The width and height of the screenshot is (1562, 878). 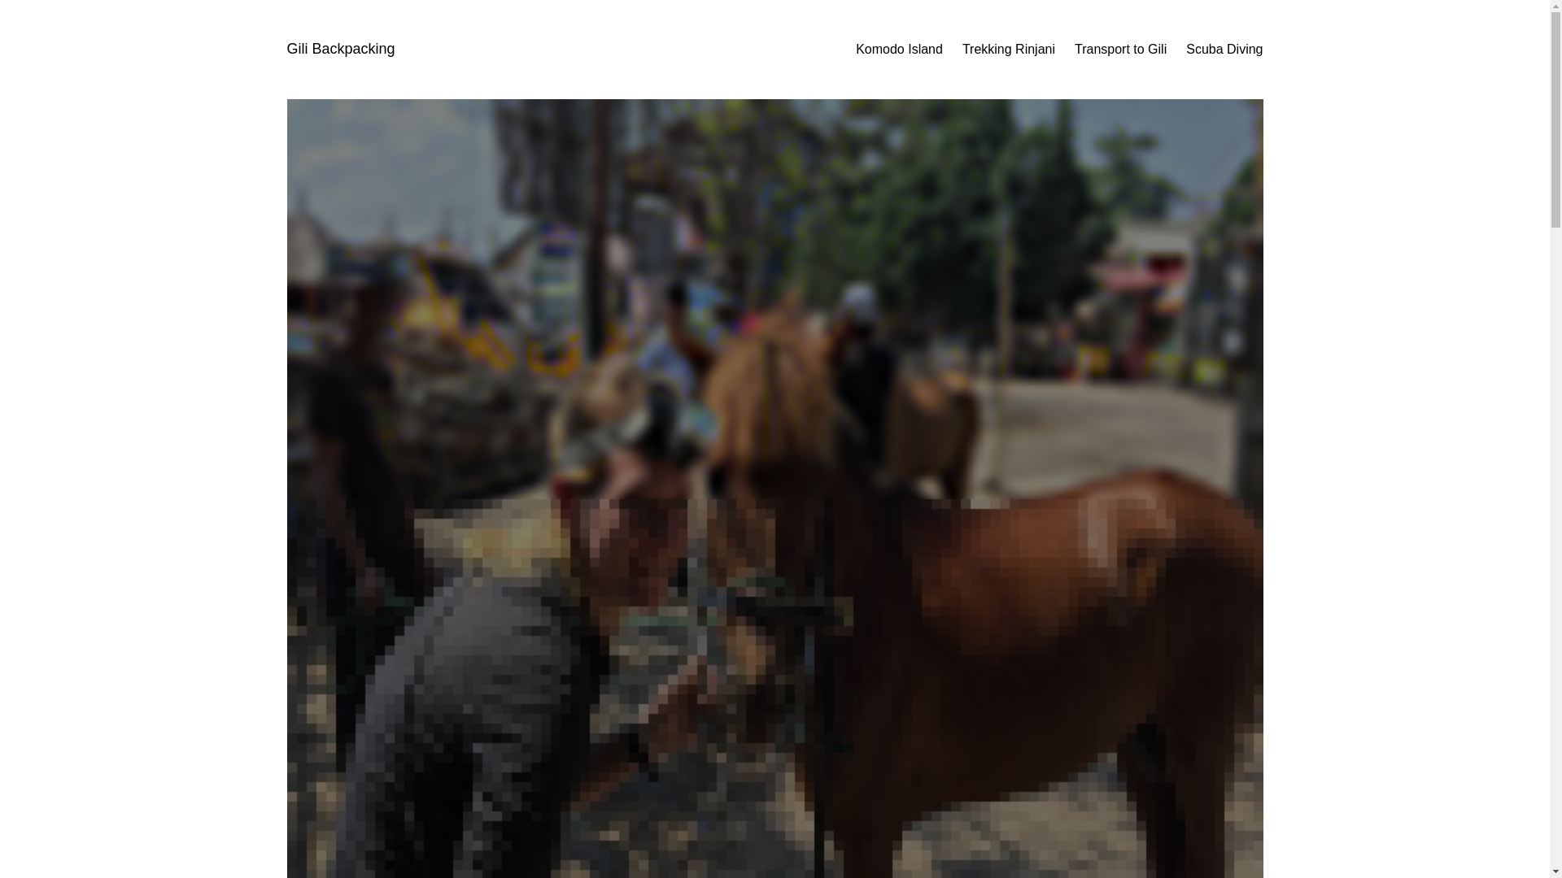 I want to click on Komodo Island, so click(x=900, y=49).